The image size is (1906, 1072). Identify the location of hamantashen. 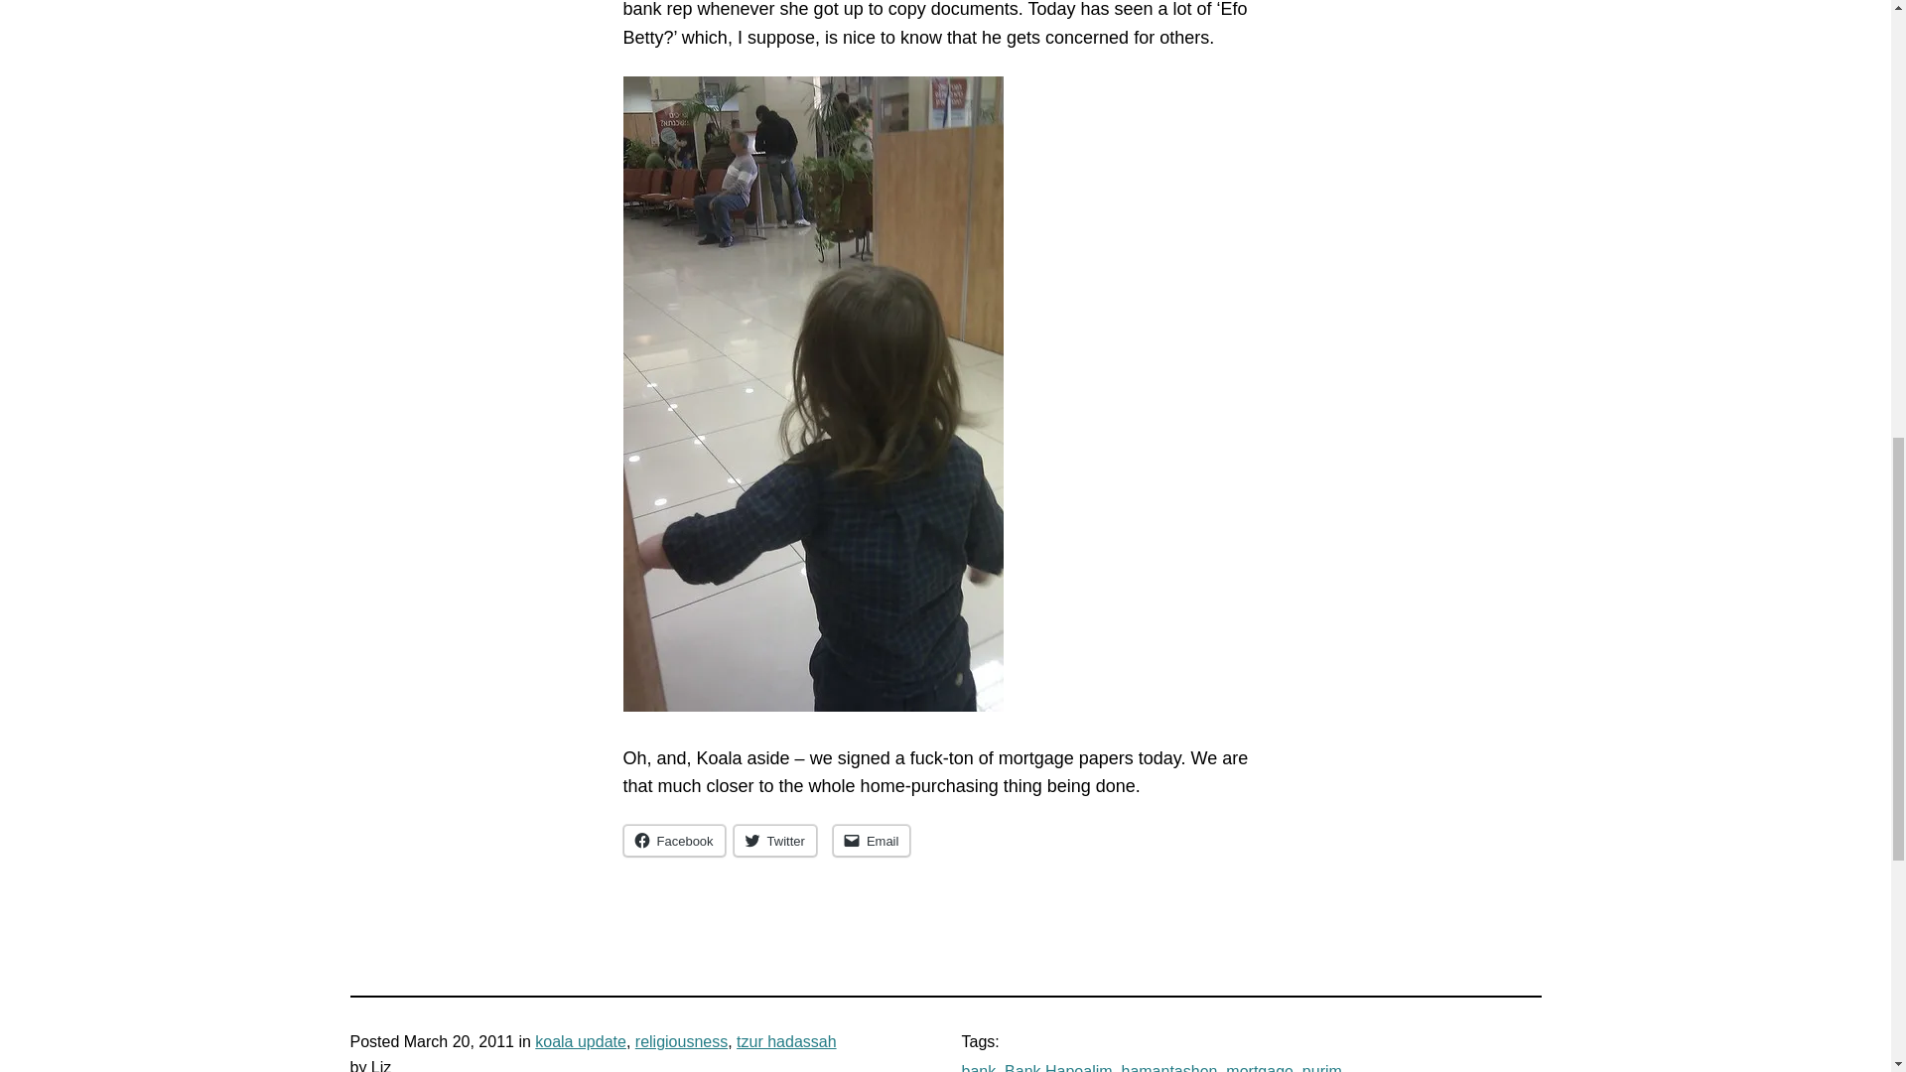
(1168, 1068).